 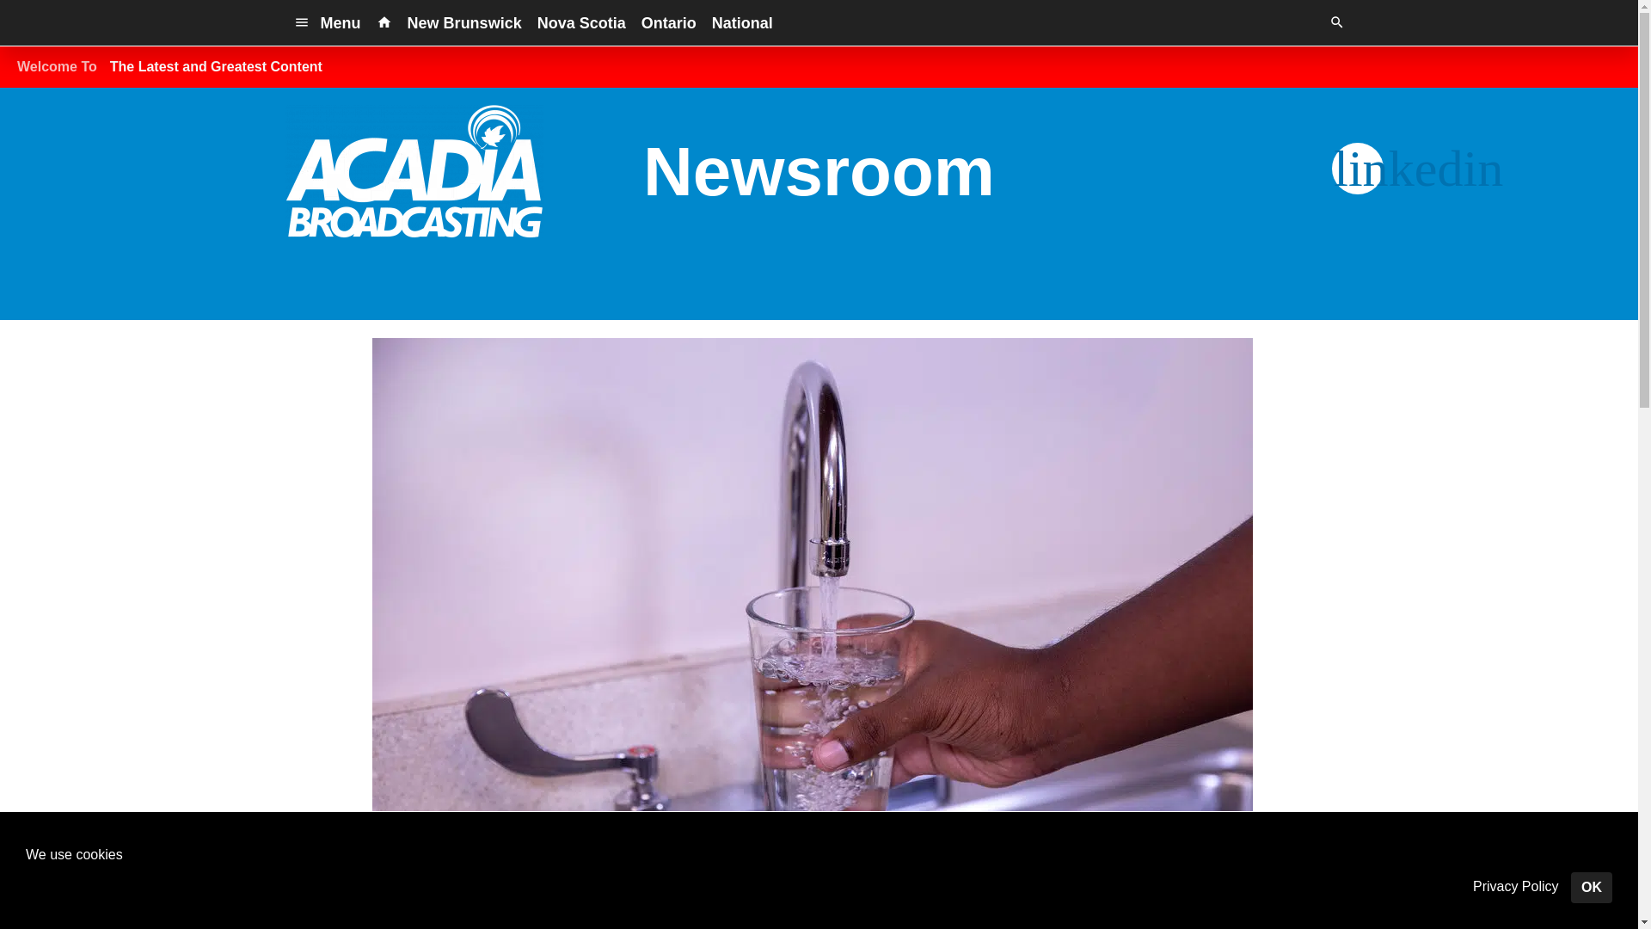 I want to click on Ontario, so click(x=669, y=22).